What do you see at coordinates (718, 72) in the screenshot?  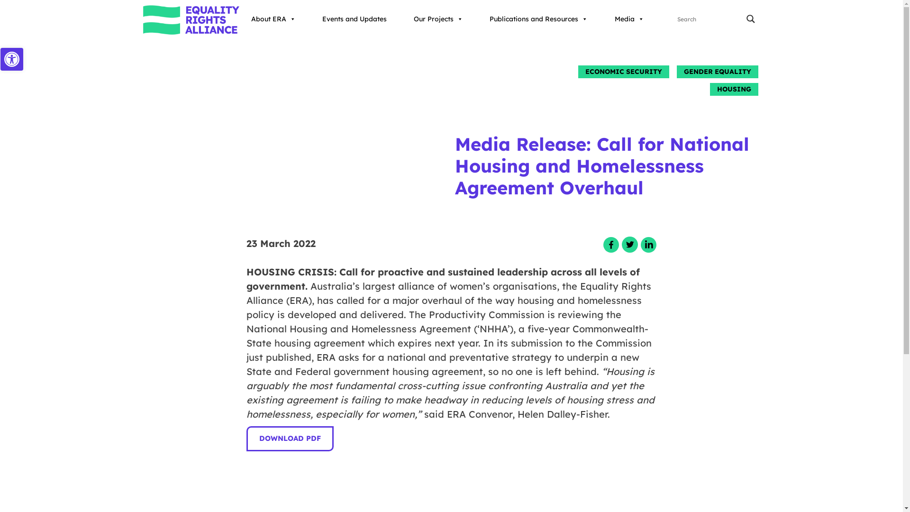 I see `GENDER EQUALITY` at bounding box center [718, 72].